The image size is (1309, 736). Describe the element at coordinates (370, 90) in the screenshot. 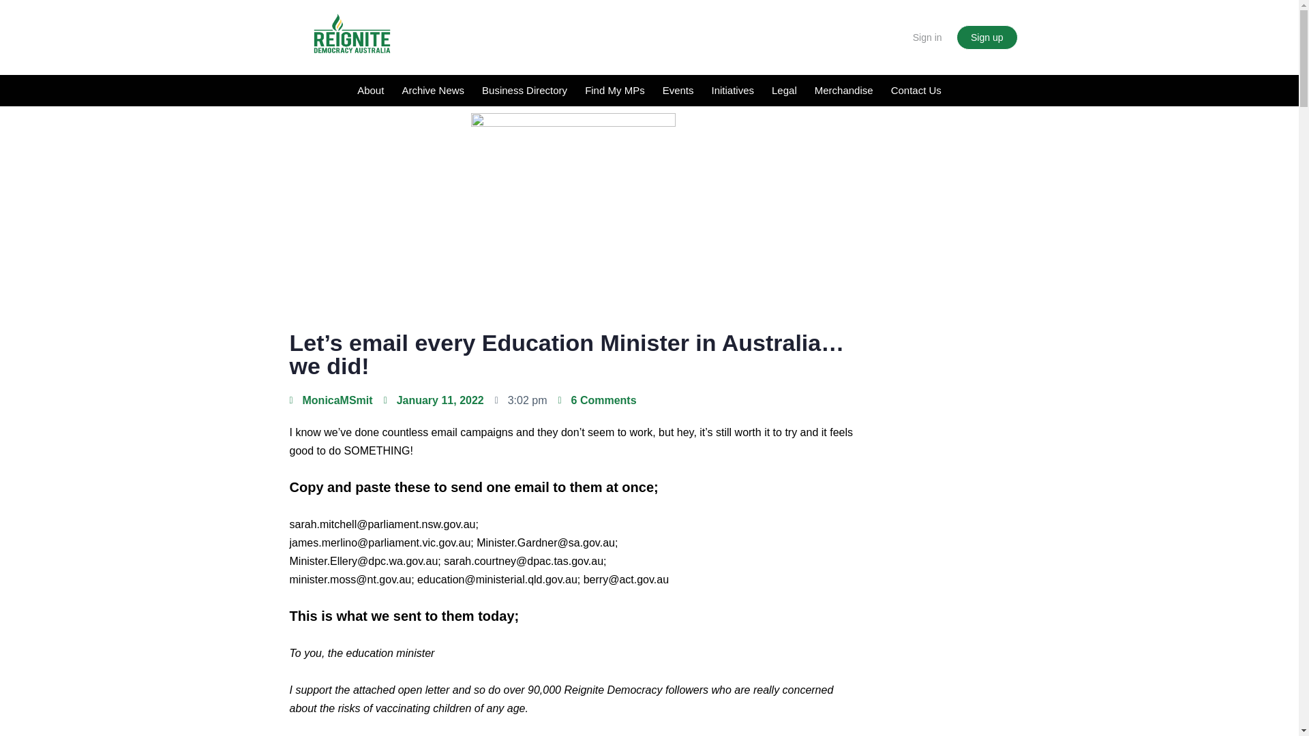

I see `About` at that location.